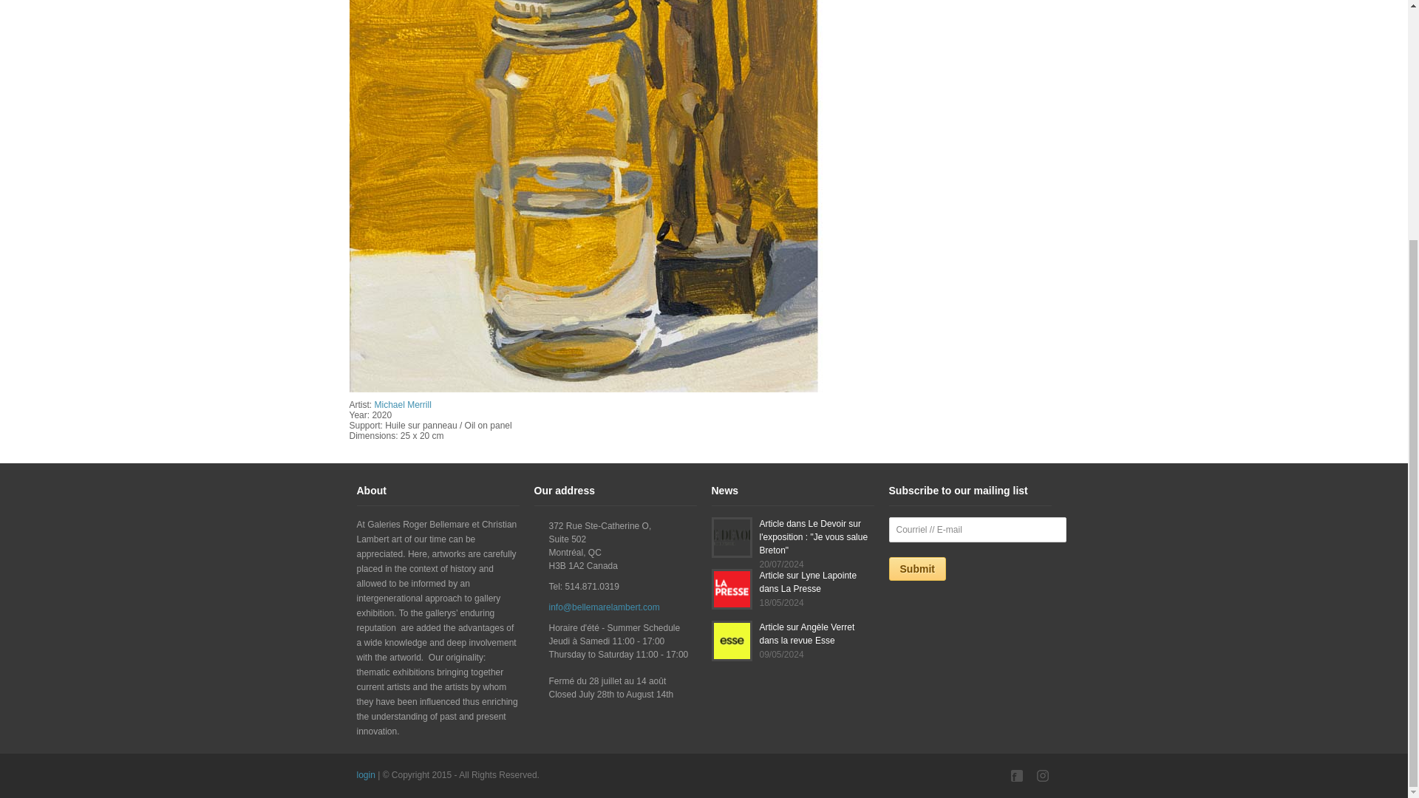 This screenshot has height=798, width=1419. What do you see at coordinates (402, 405) in the screenshot?
I see `Michael Merrill` at bounding box center [402, 405].